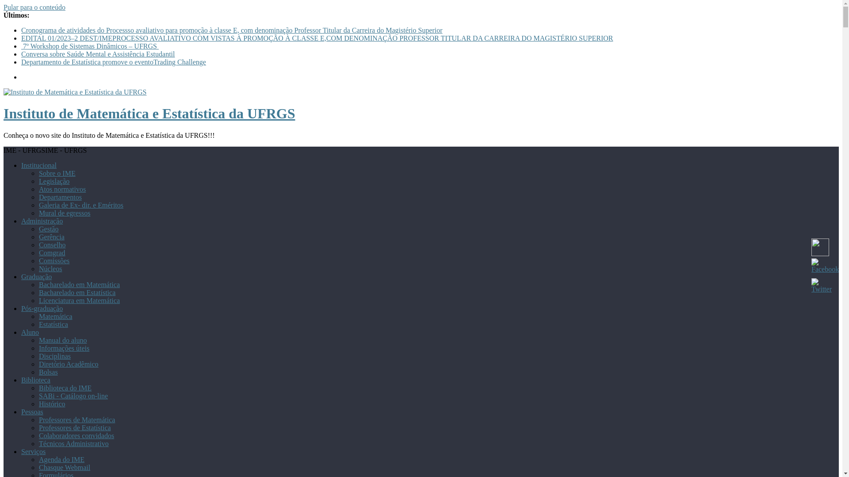 The image size is (849, 477). I want to click on Disciplinas, so click(55, 356).